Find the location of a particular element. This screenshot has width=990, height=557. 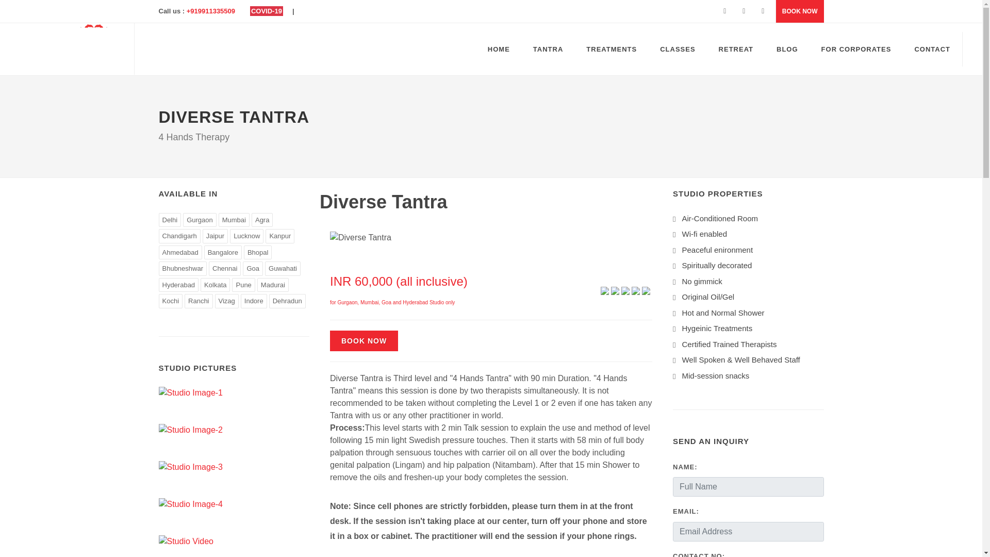

Madurai is located at coordinates (273, 284).